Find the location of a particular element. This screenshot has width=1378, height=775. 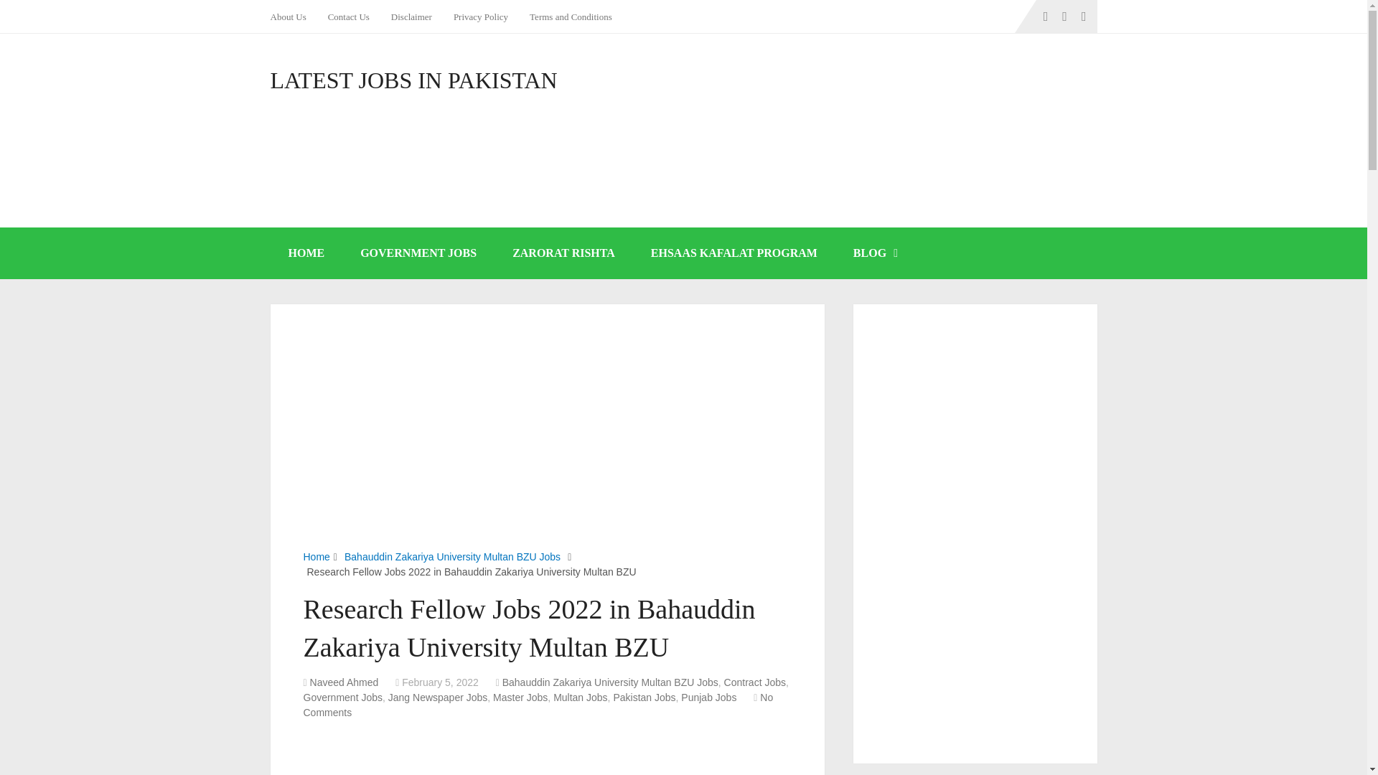

BLOG is located at coordinates (874, 253).